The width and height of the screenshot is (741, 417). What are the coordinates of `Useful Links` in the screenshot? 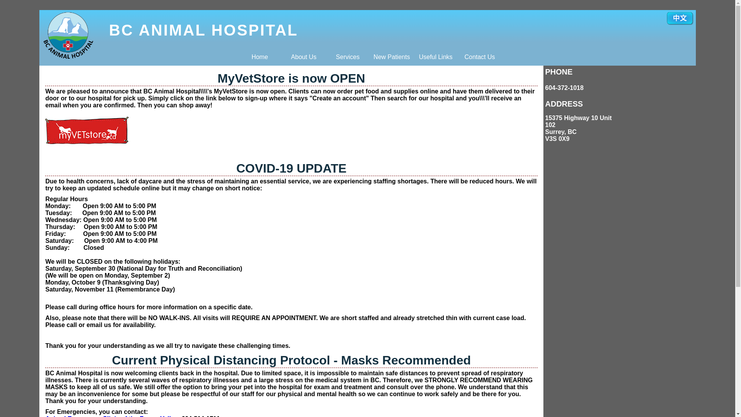 It's located at (436, 57).